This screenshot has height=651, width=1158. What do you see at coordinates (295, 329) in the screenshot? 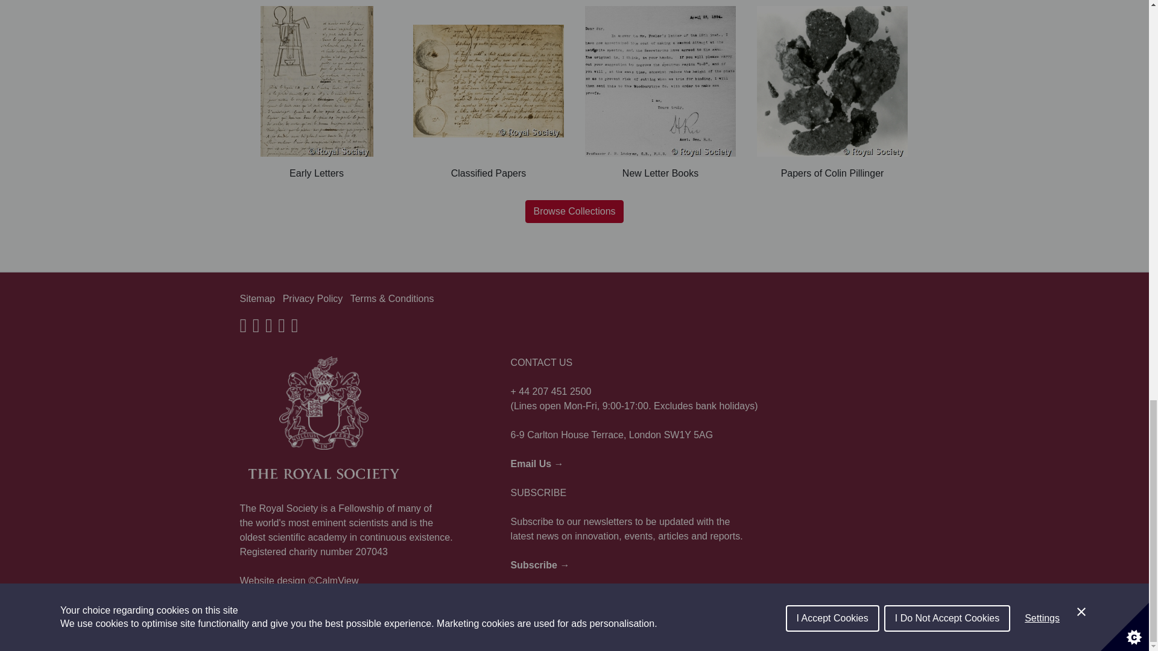
I see `linkedin` at bounding box center [295, 329].